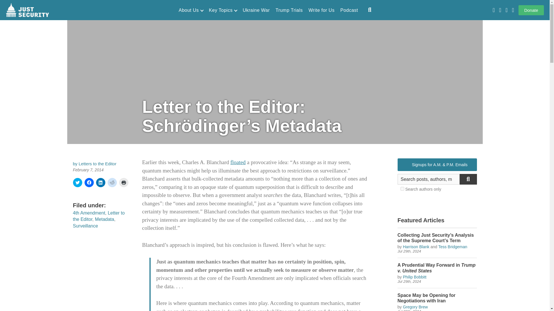  I want to click on Click to share on Reddit, so click(112, 183).